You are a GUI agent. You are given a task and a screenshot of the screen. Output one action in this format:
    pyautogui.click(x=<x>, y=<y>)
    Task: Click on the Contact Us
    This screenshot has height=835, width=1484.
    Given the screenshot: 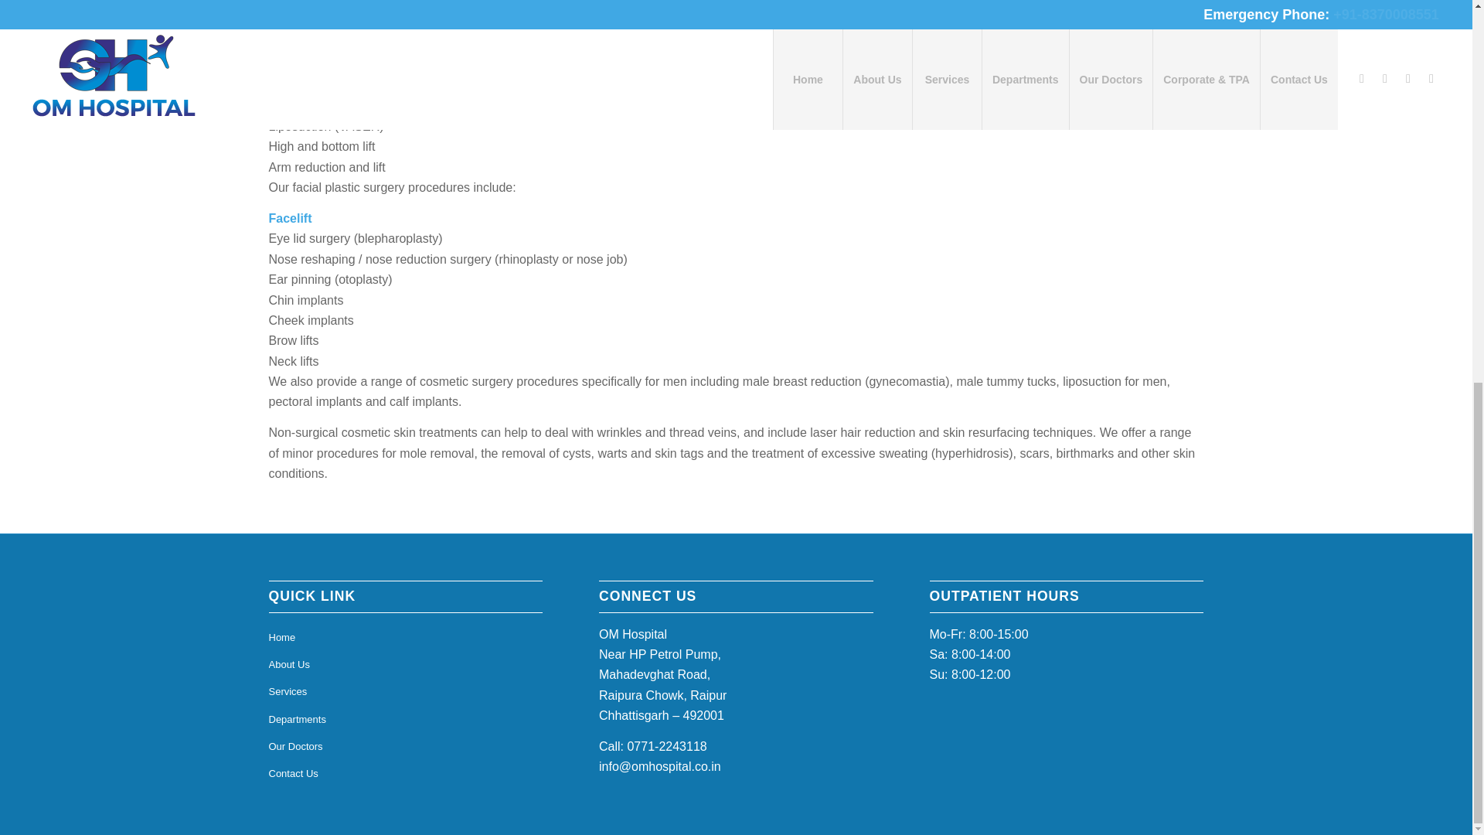 What is the action you would take?
    pyautogui.click(x=405, y=774)
    